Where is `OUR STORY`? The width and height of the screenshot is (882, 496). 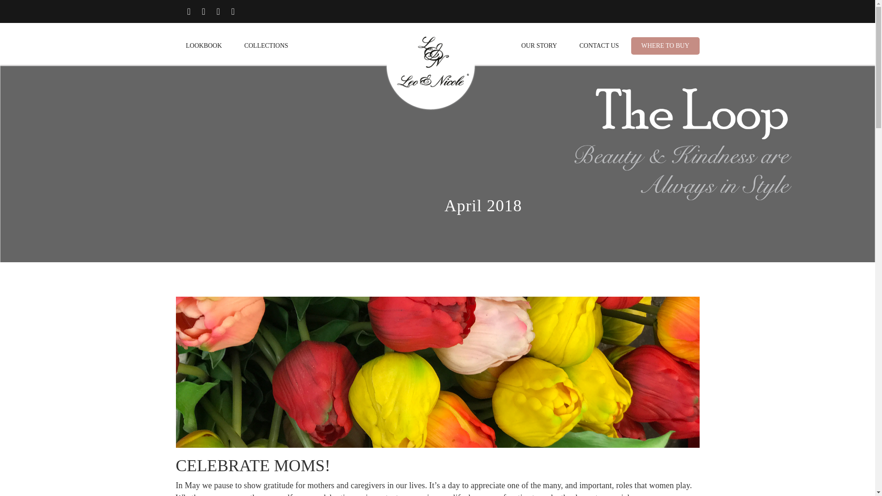 OUR STORY is located at coordinates (539, 46).